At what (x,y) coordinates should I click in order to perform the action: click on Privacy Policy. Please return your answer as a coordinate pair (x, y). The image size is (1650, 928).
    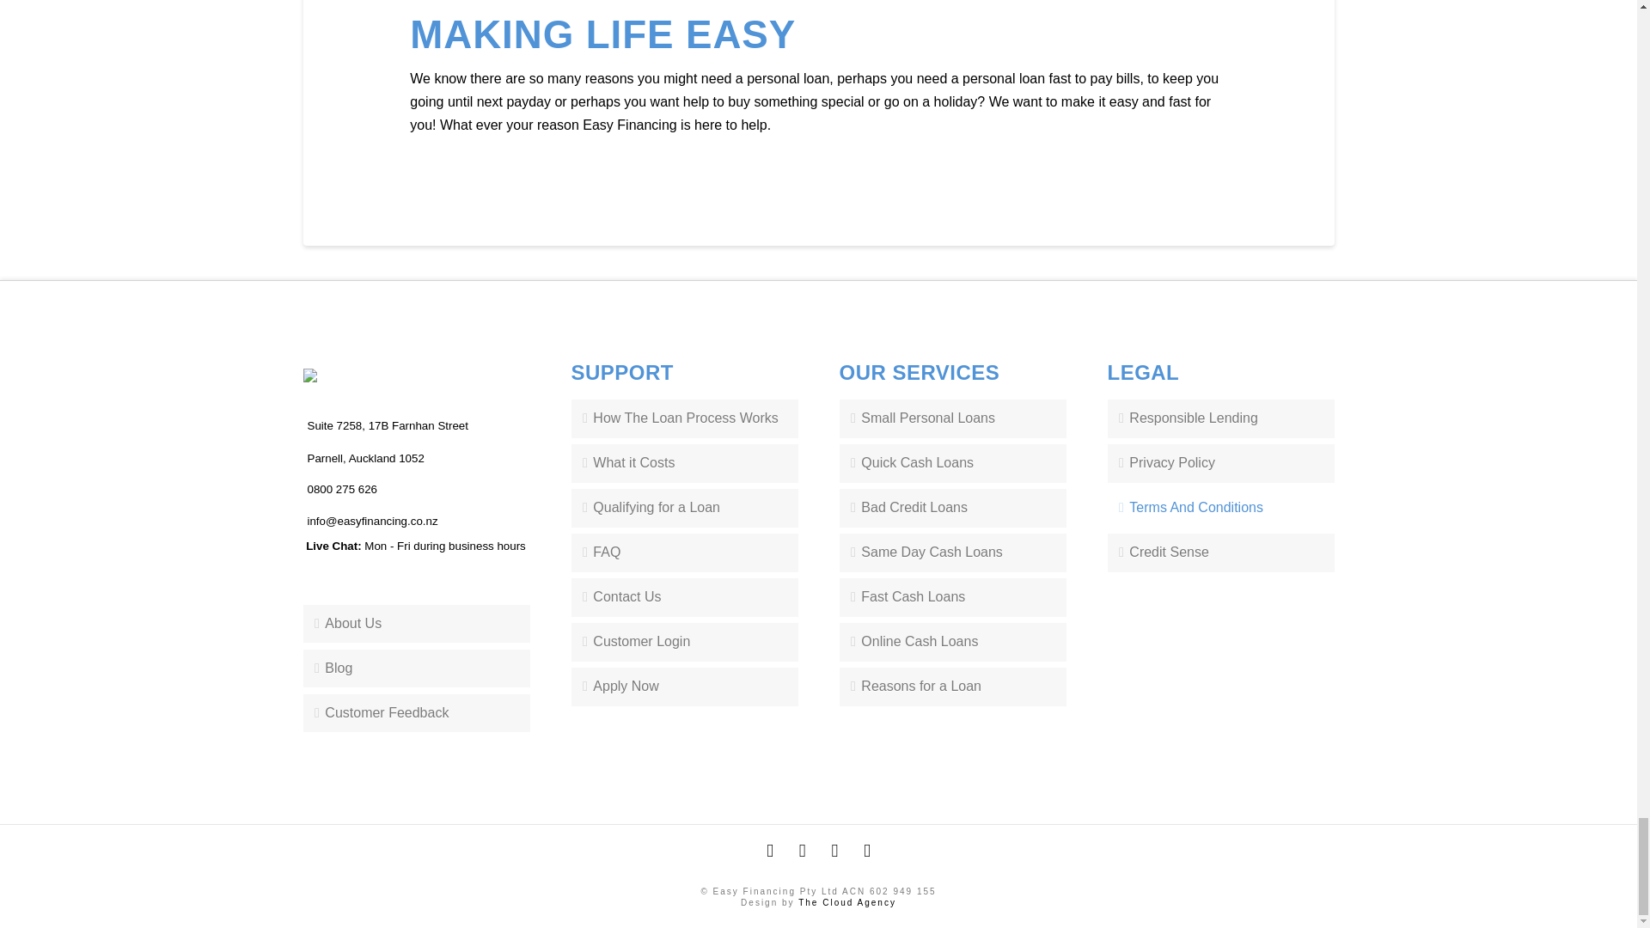
    Looking at the image, I should click on (1220, 463).